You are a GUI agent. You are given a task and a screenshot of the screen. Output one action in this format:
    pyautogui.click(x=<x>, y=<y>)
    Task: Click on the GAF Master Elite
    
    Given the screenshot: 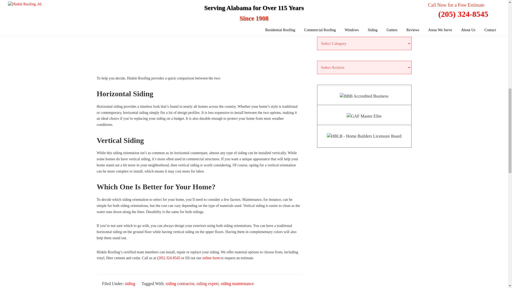 What is the action you would take?
    pyautogui.click(x=364, y=116)
    